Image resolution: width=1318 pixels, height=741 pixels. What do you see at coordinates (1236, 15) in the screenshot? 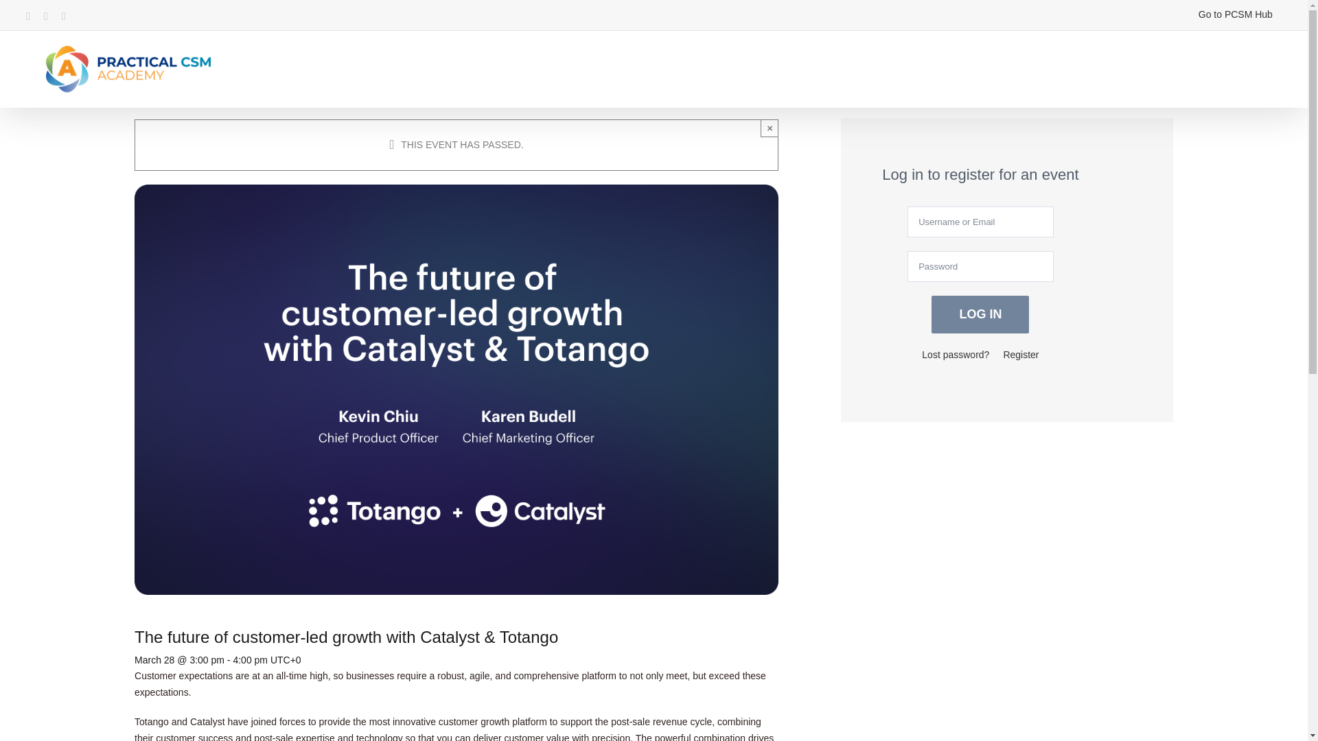
I see `Go to PCSM Hub` at bounding box center [1236, 15].